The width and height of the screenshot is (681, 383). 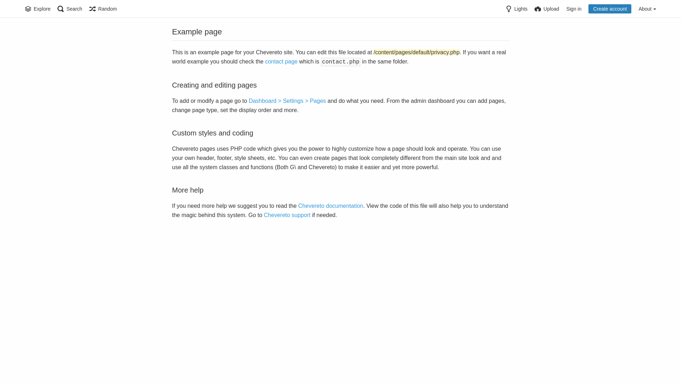 What do you see at coordinates (331, 206) in the screenshot?
I see `Chevereto documentation` at bounding box center [331, 206].